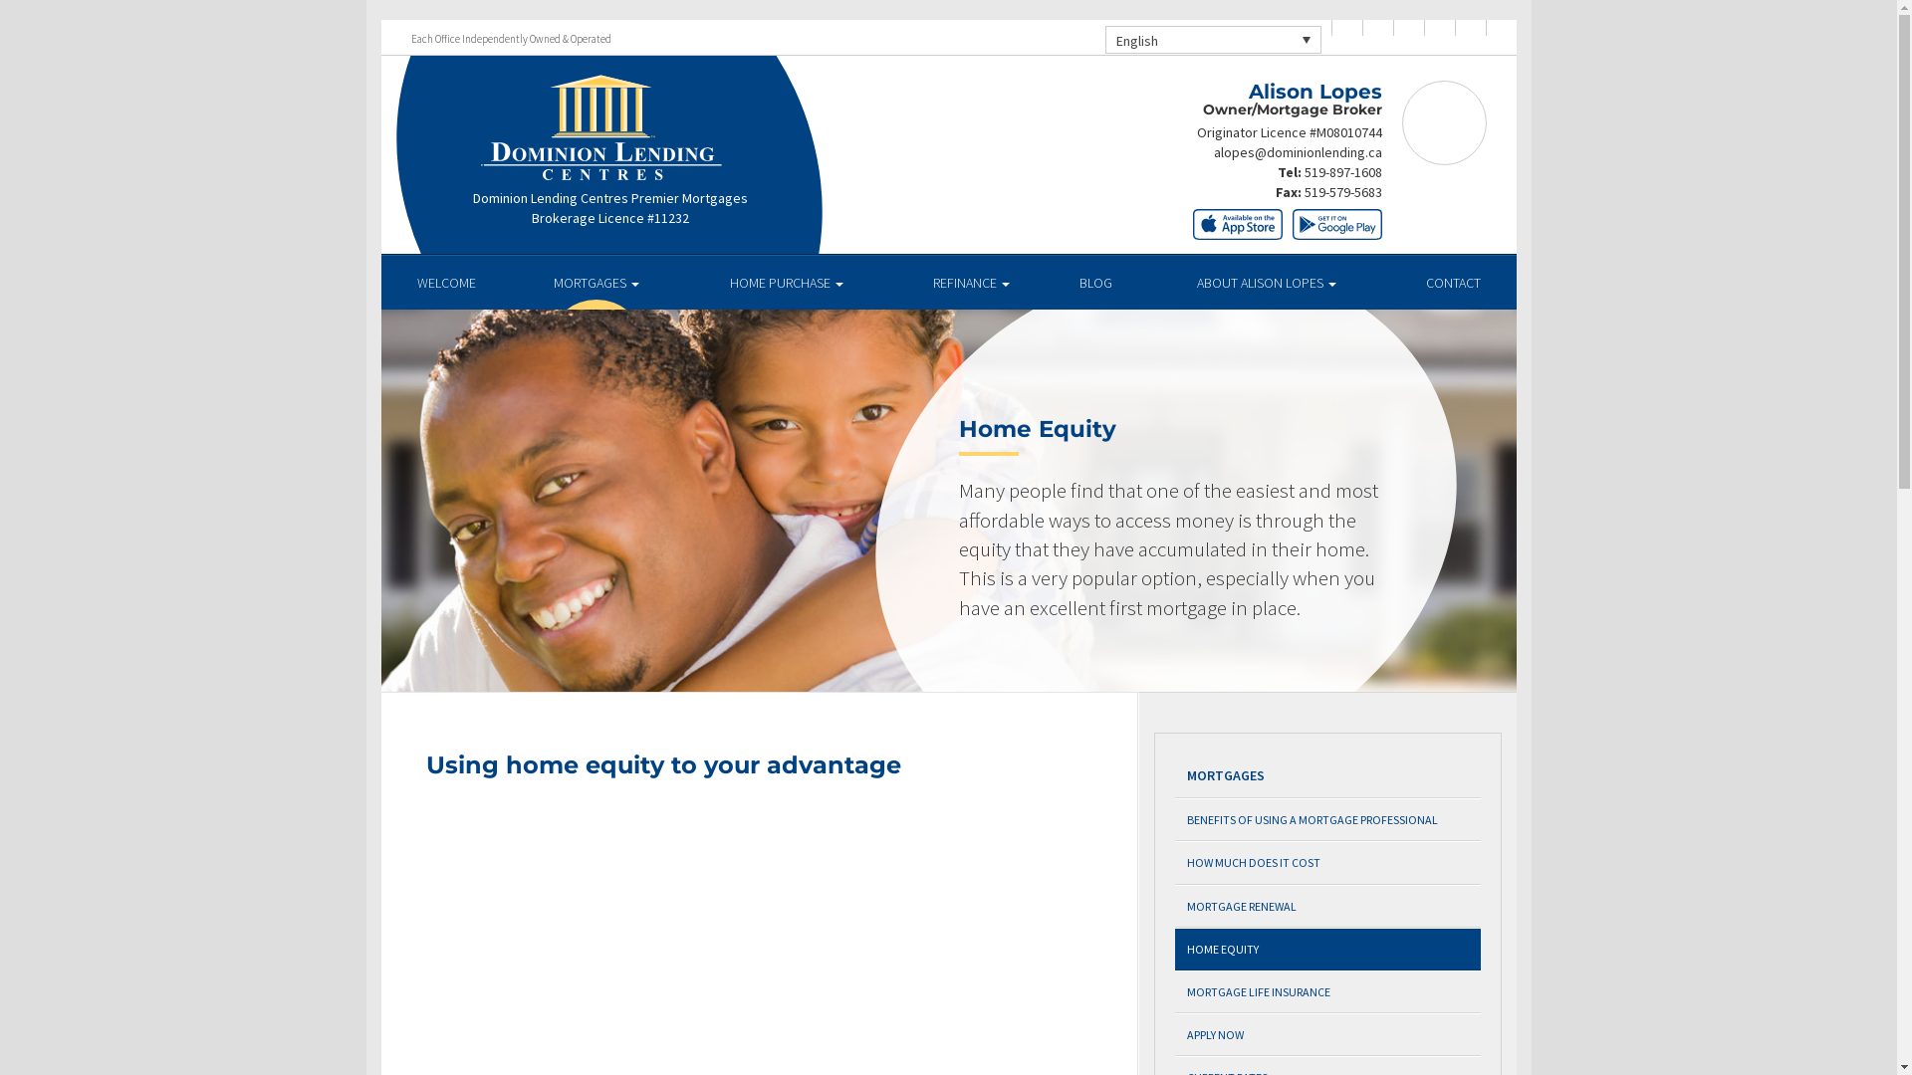 Image resolution: width=1912 pixels, height=1075 pixels. What do you see at coordinates (1297, 152) in the screenshot?
I see `alopes@dominionlending.ca` at bounding box center [1297, 152].